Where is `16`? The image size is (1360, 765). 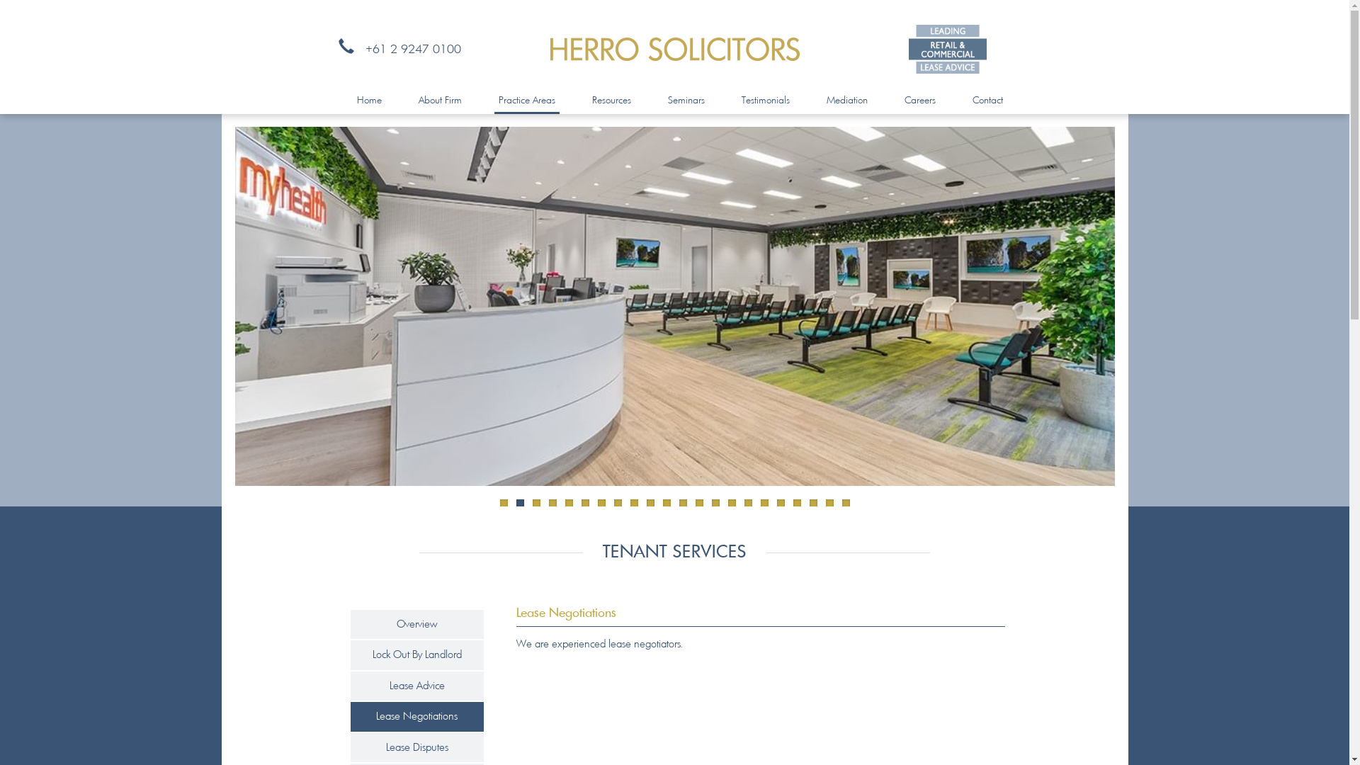 16 is located at coordinates (748, 507).